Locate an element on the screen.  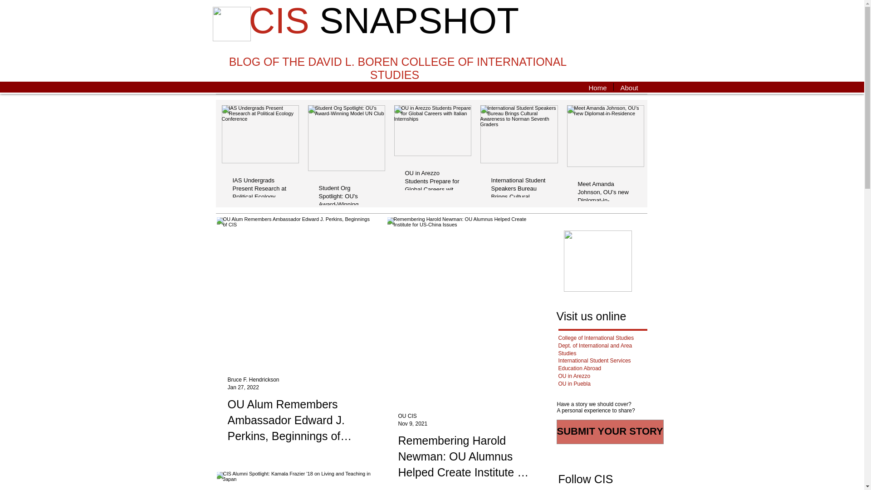
OU CIS is located at coordinates (407, 416).